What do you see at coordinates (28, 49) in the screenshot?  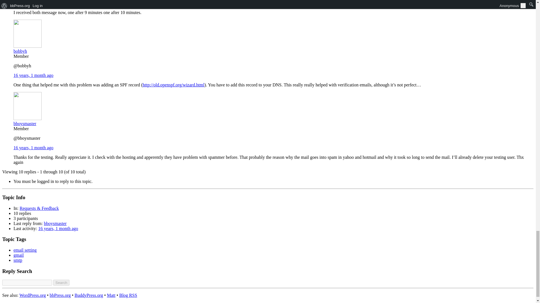 I see `bobbyh` at bounding box center [28, 49].